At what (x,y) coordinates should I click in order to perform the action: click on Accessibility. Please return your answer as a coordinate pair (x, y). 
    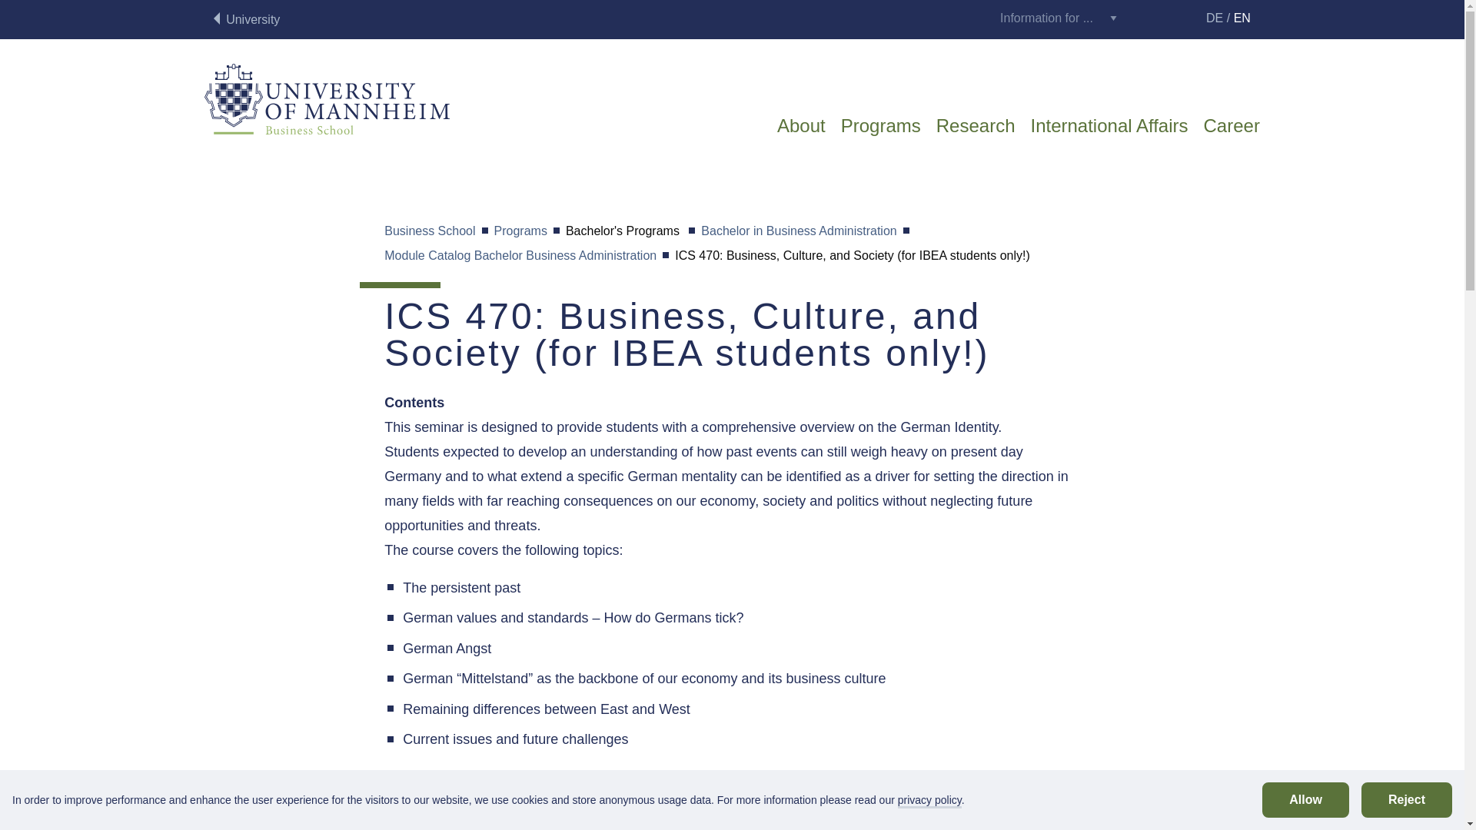
    Looking at the image, I should click on (1178, 18).